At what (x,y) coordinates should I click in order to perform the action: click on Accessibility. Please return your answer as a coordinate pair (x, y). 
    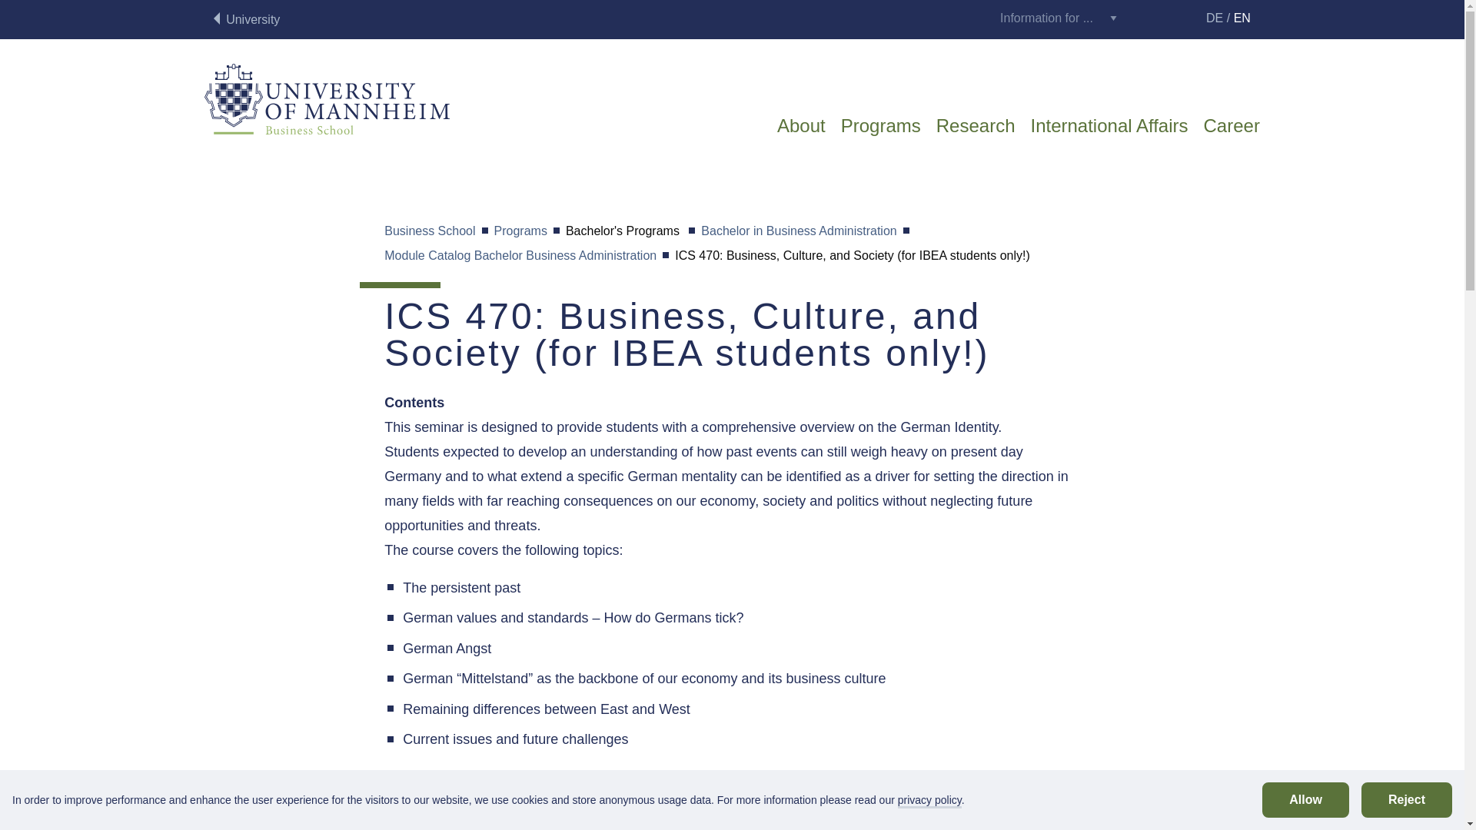
    Looking at the image, I should click on (1178, 18).